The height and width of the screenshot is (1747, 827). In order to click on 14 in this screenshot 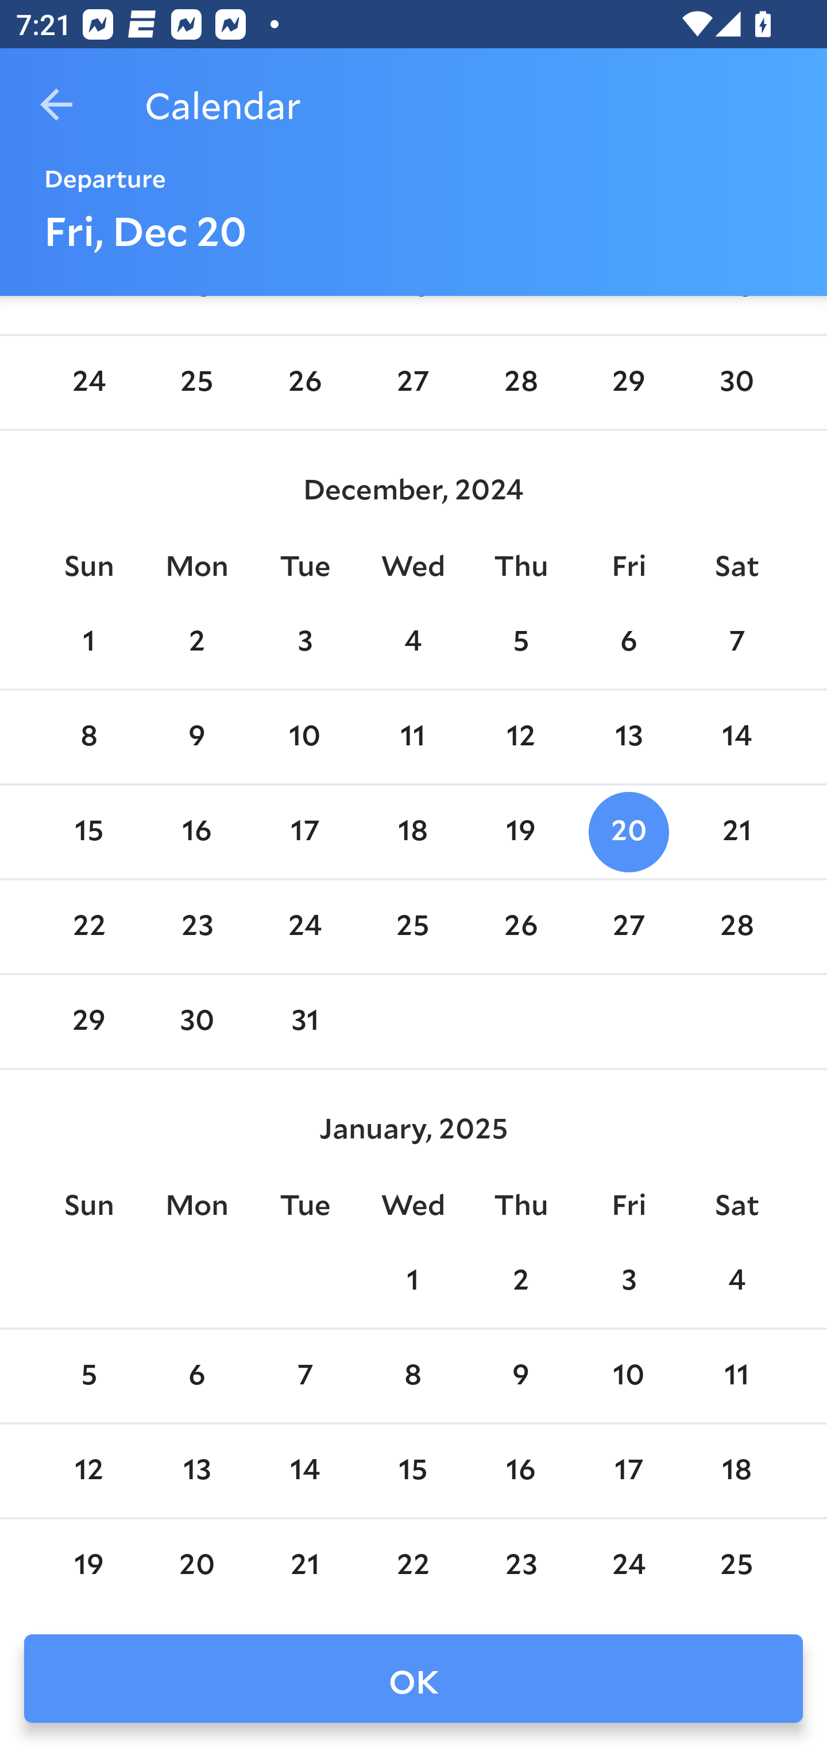, I will do `click(736, 737)`.